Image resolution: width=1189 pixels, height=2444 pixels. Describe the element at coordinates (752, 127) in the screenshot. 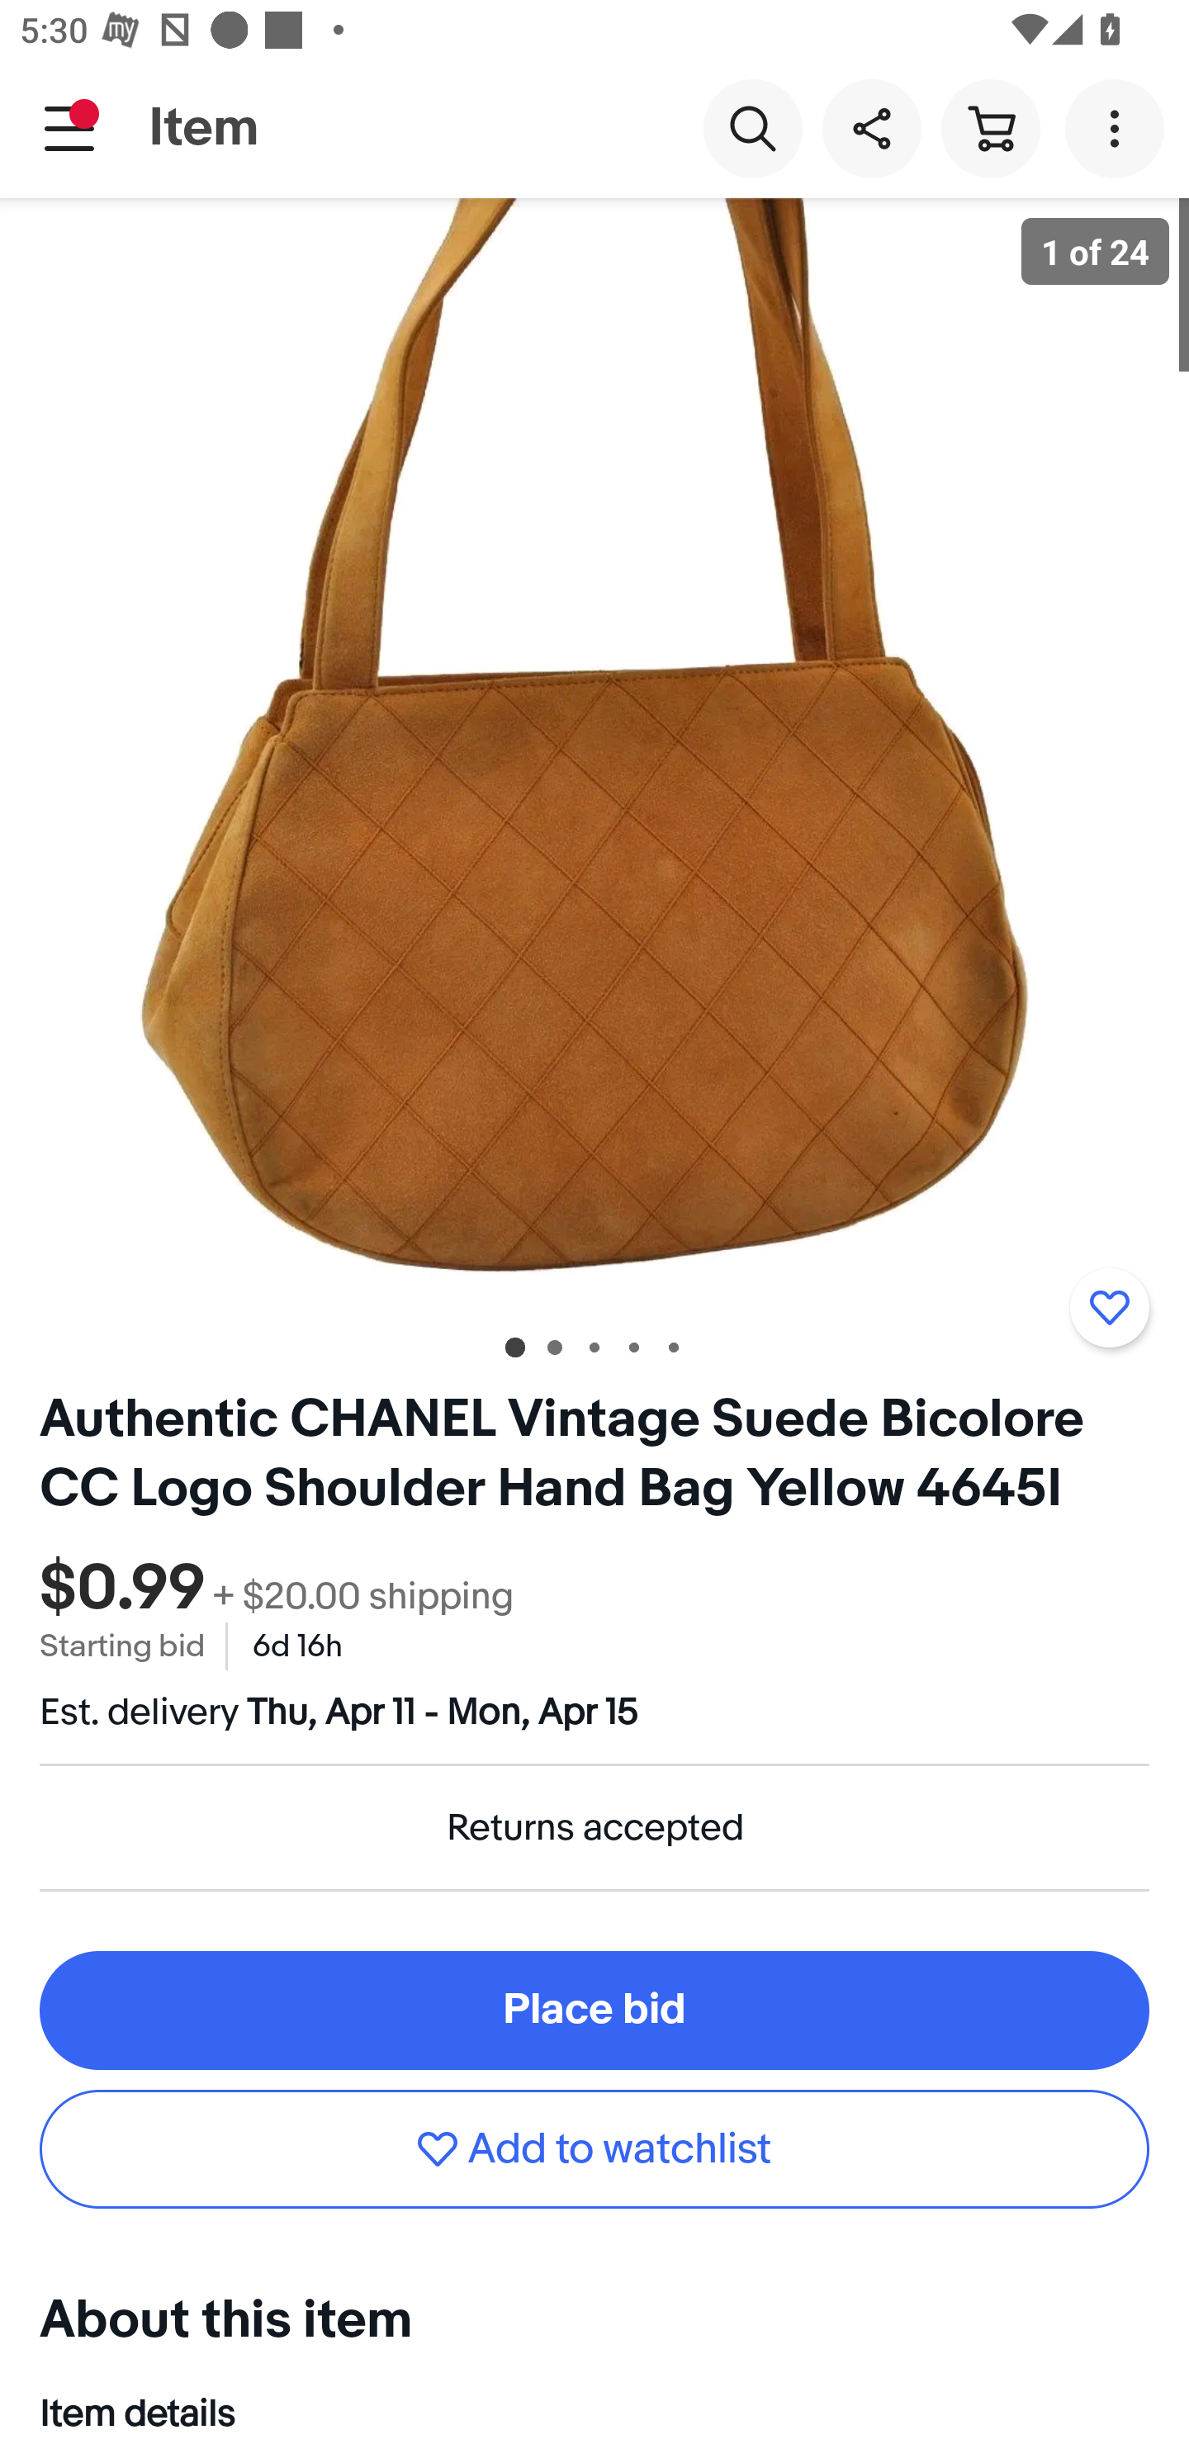

I see `Search` at that location.